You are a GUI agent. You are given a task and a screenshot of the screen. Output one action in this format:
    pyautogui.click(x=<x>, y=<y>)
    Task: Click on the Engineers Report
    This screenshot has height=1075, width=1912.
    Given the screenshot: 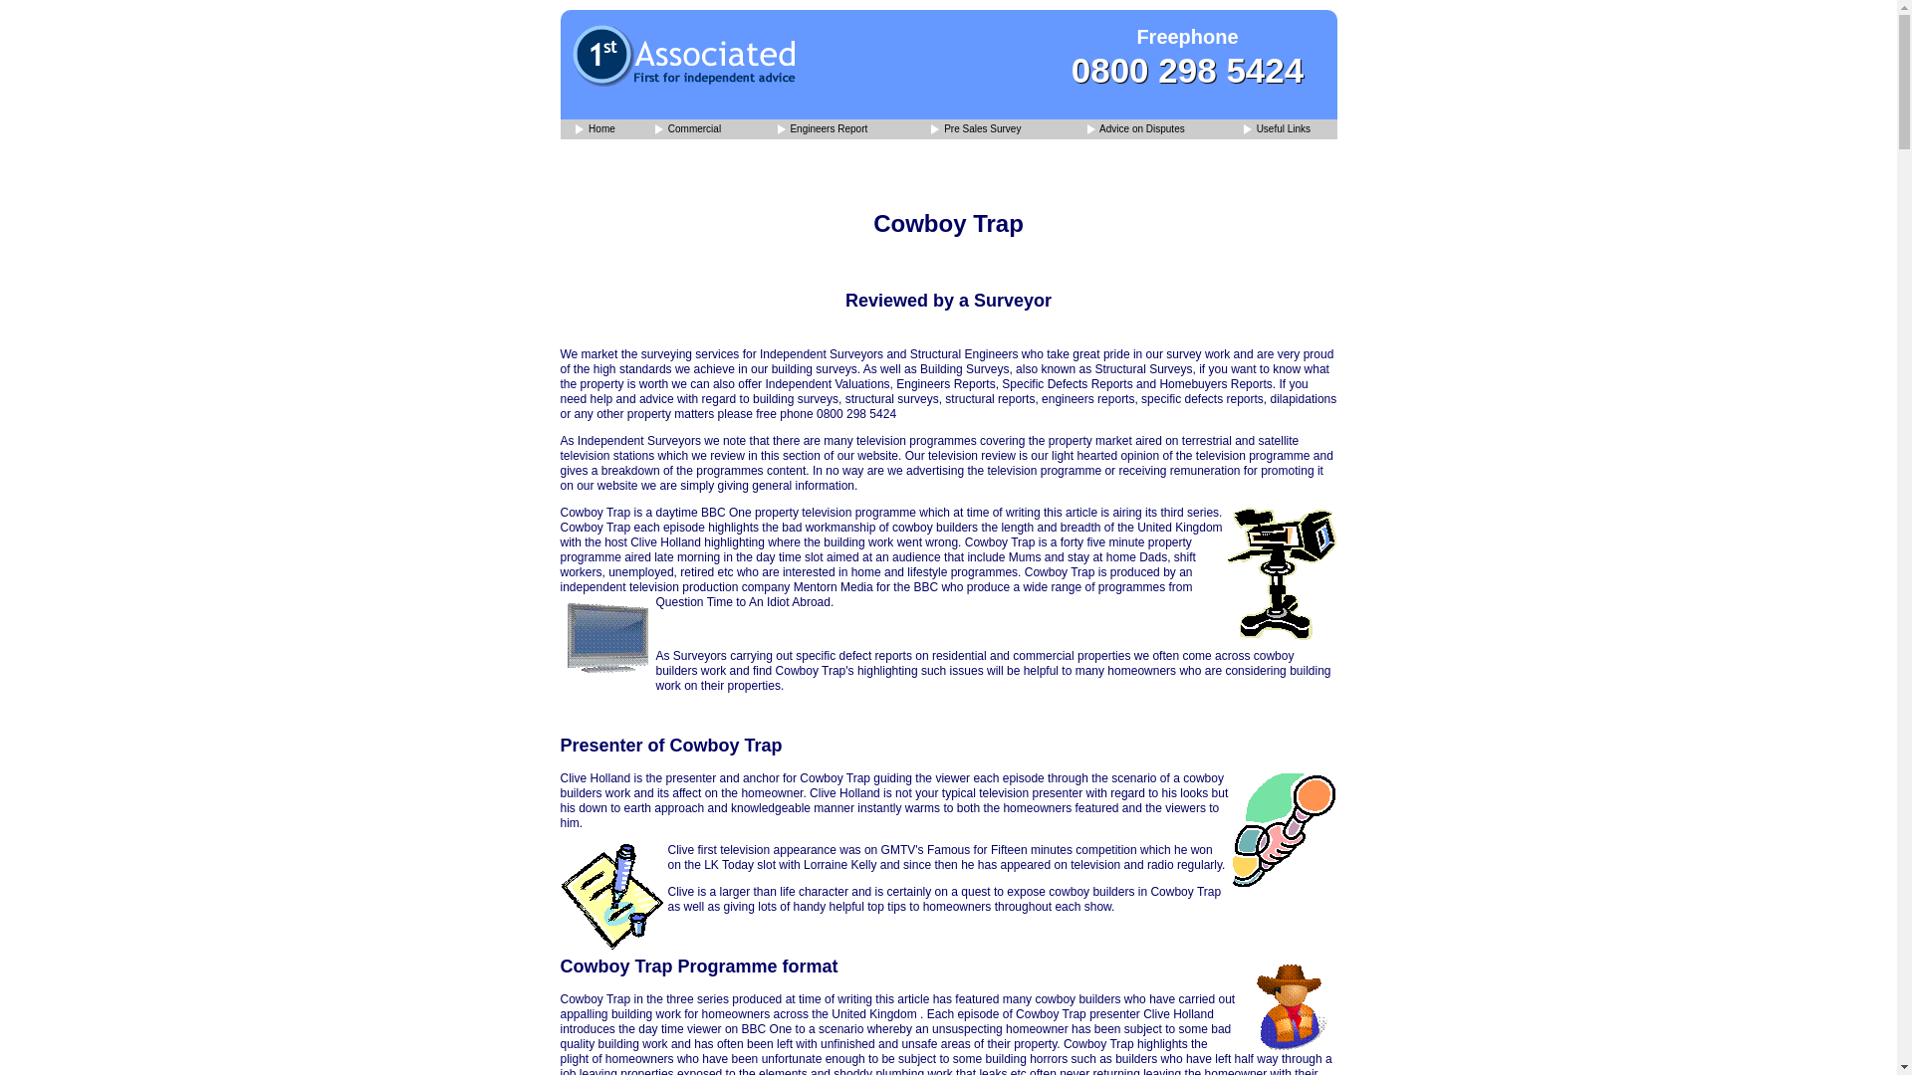 What is the action you would take?
    pyautogui.click(x=823, y=129)
    